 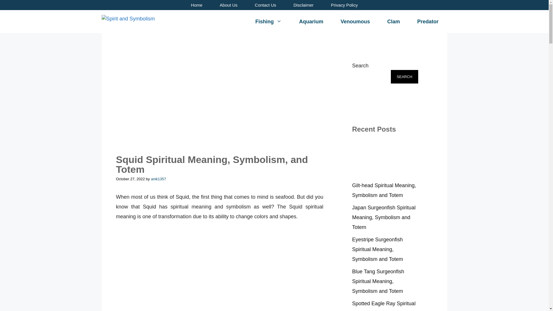 What do you see at coordinates (158, 179) in the screenshot?
I see `View all posts by anik1357` at bounding box center [158, 179].